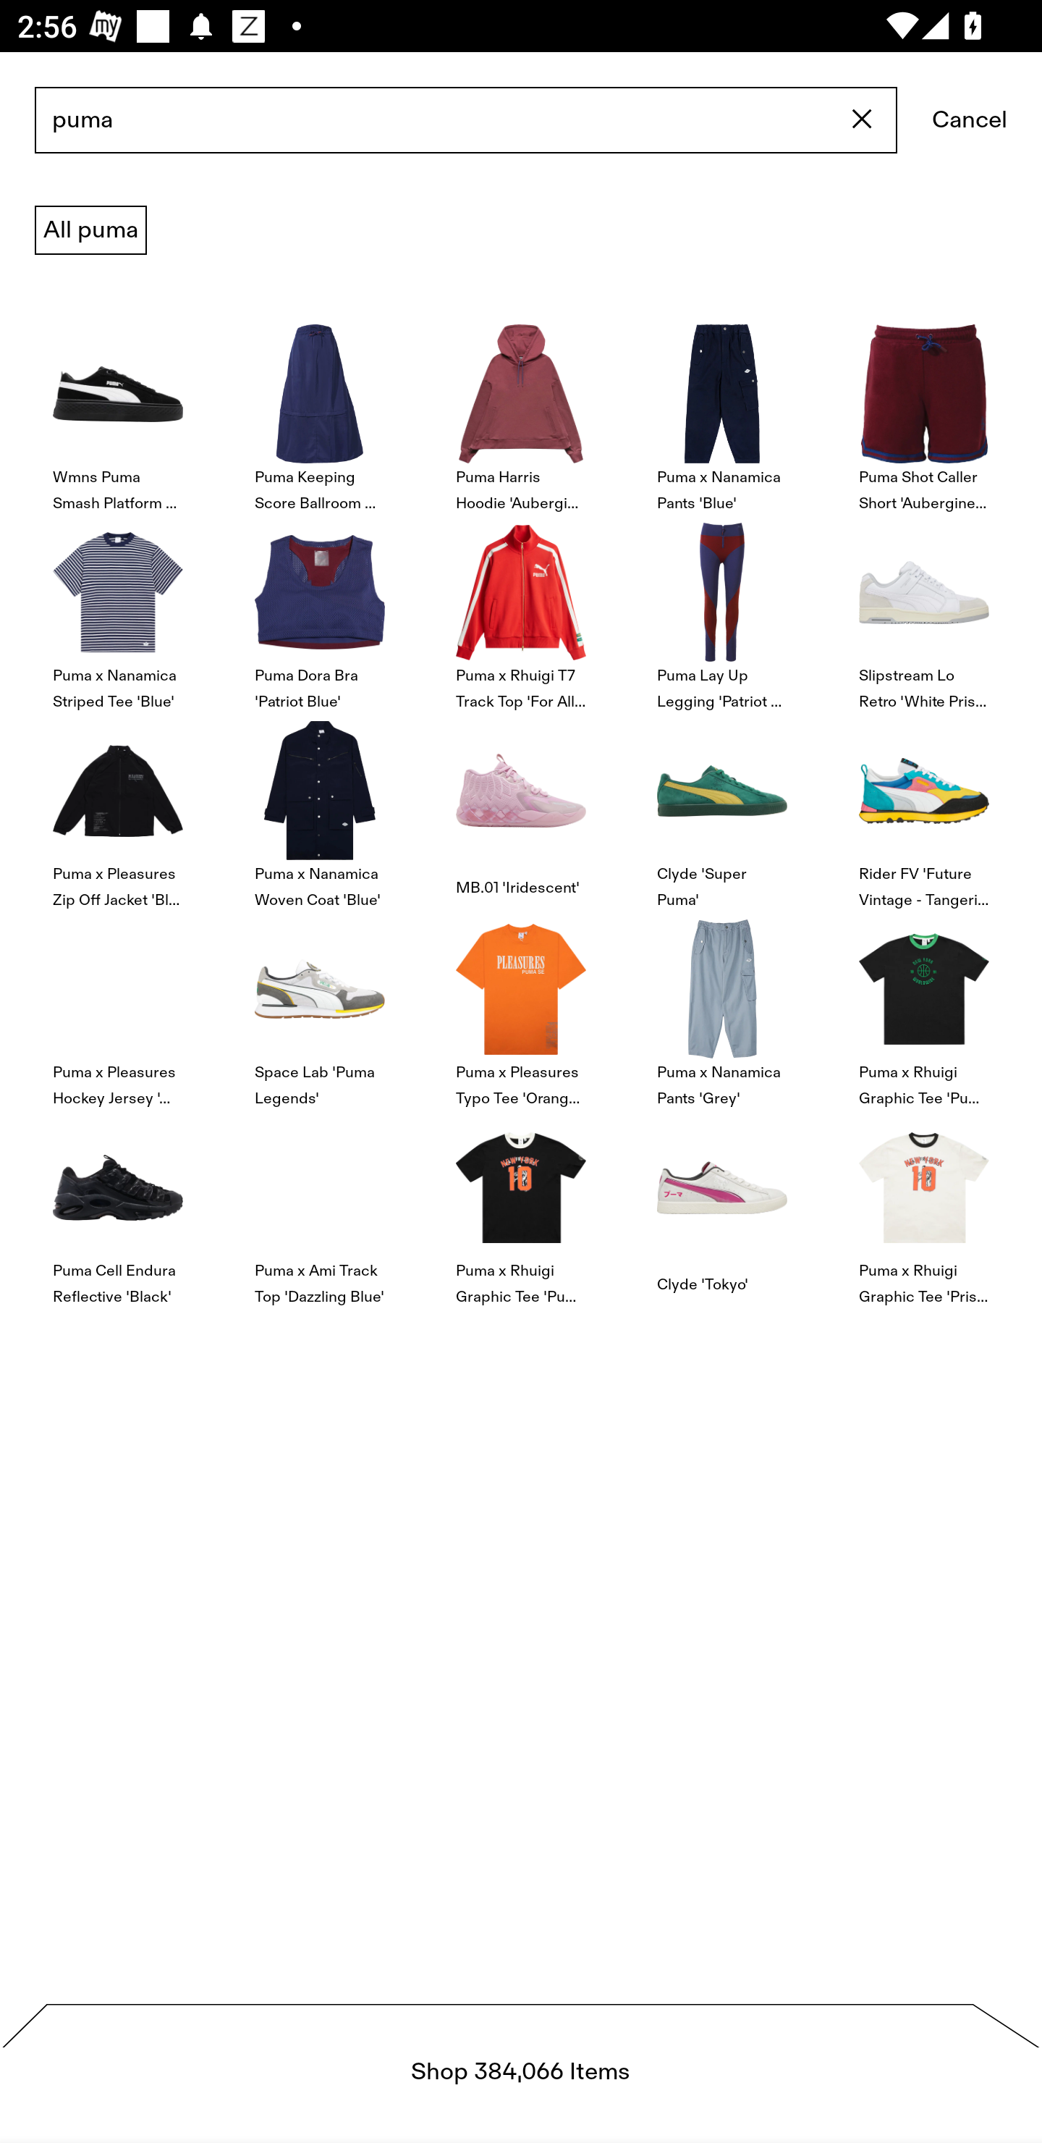 This screenshot has height=2143, width=1042. Describe the element at coordinates (923, 612) in the screenshot. I see `Slipstream Lo Retro 'White Pristine'` at that location.